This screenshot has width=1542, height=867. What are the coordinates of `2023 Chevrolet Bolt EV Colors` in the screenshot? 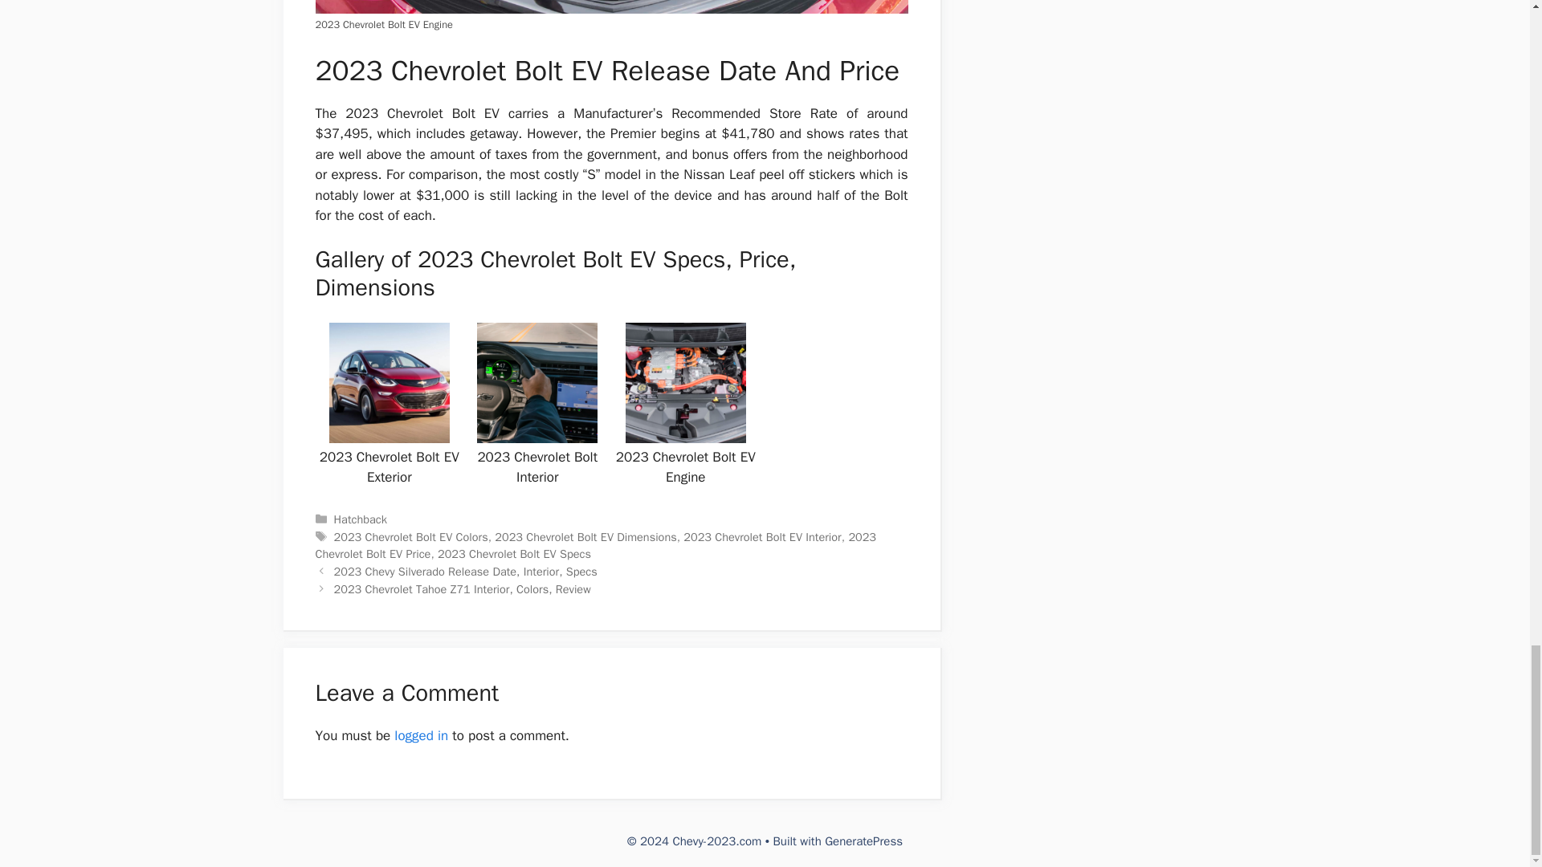 It's located at (411, 536).